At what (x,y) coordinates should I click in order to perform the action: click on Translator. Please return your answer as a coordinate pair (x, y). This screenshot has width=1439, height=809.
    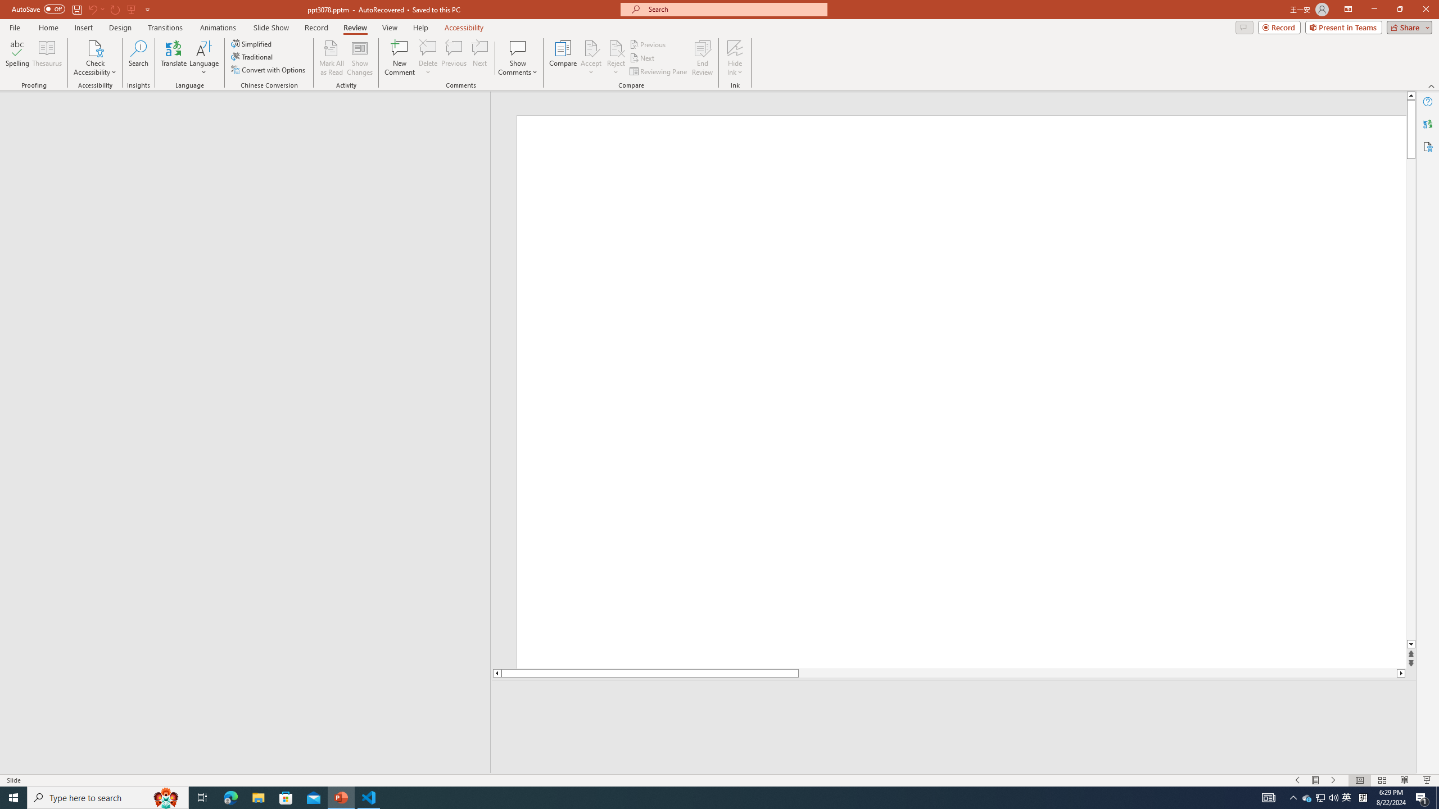
    Looking at the image, I should click on (1428, 124).